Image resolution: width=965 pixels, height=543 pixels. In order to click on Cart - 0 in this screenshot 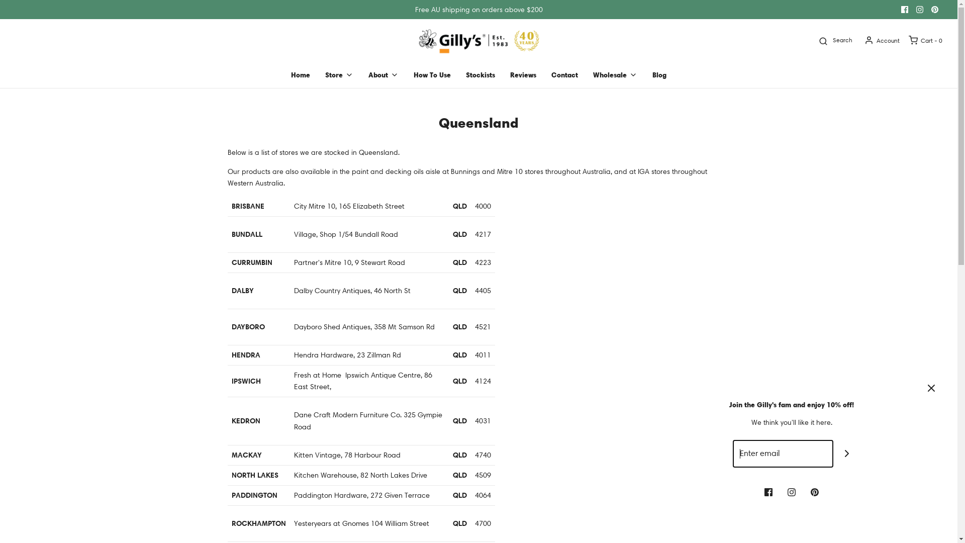, I will do `click(925, 40)`.